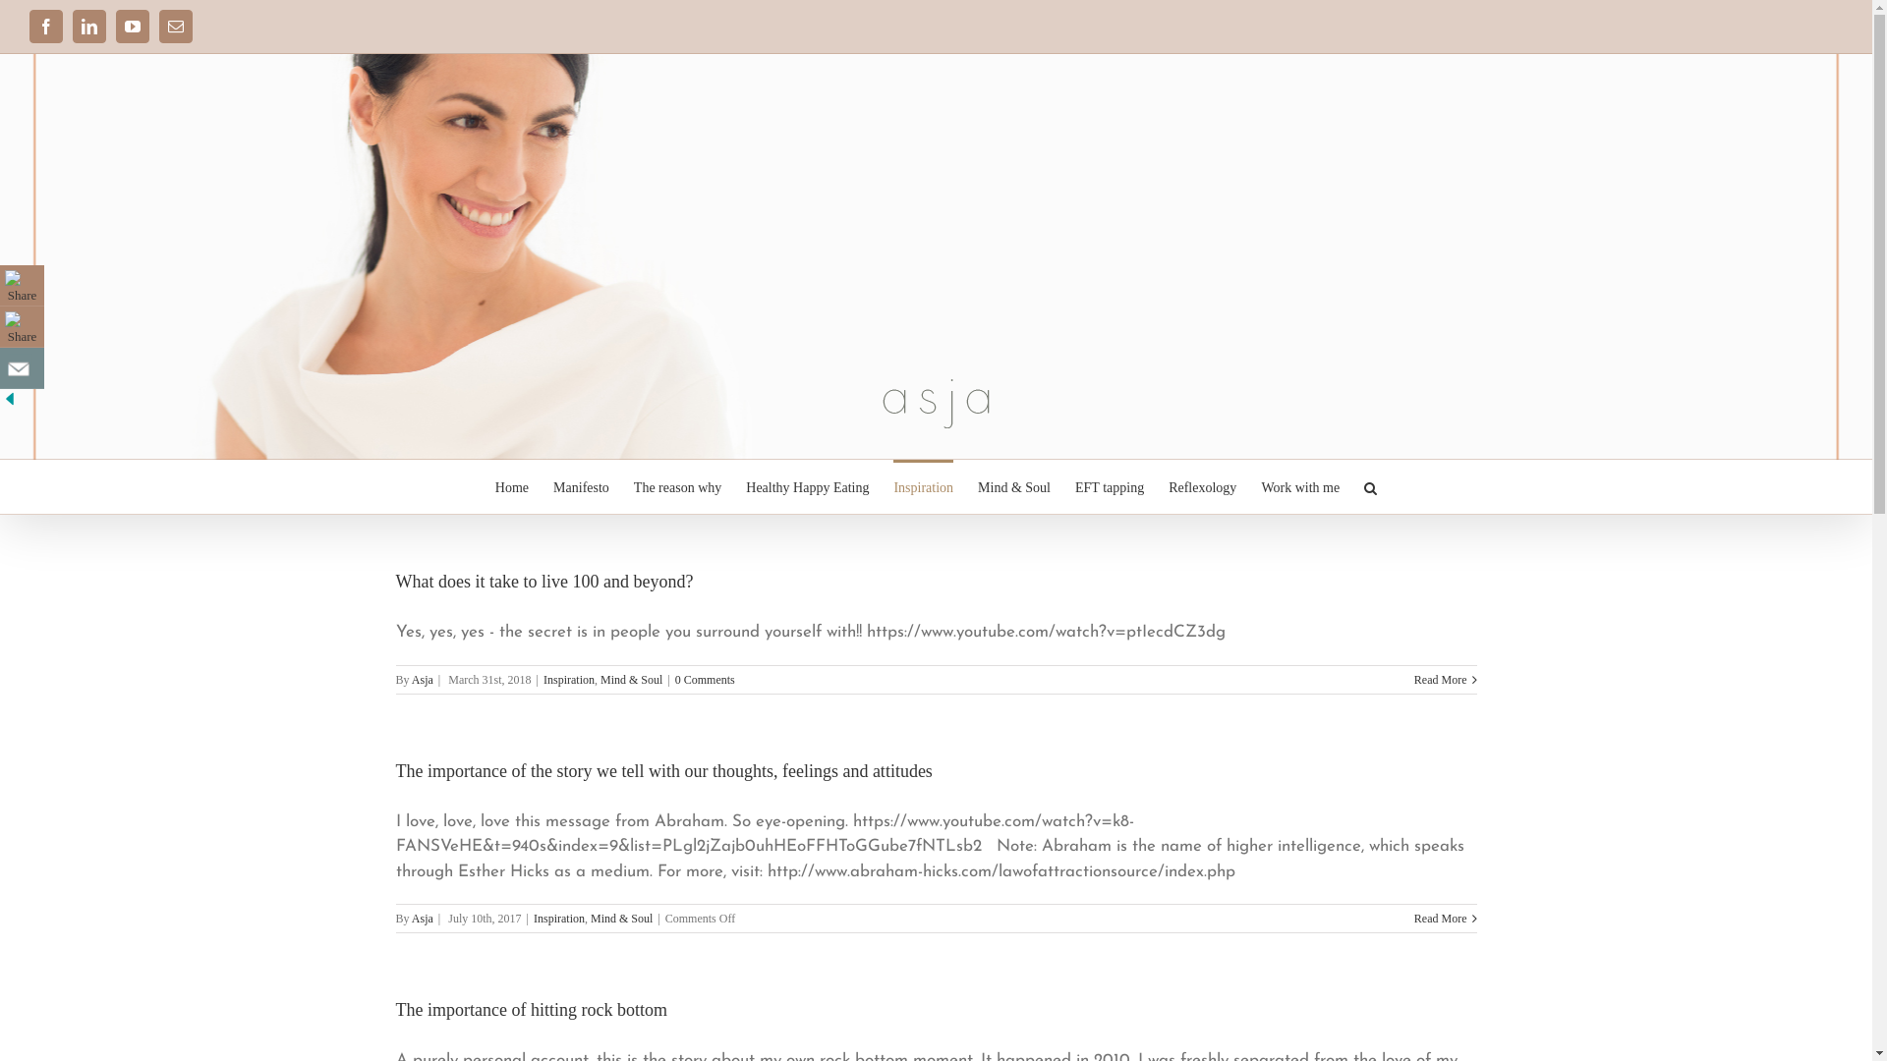 This screenshot has height=1061, width=1887. What do you see at coordinates (512, 487) in the screenshot?
I see `Home` at bounding box center [512, 487].